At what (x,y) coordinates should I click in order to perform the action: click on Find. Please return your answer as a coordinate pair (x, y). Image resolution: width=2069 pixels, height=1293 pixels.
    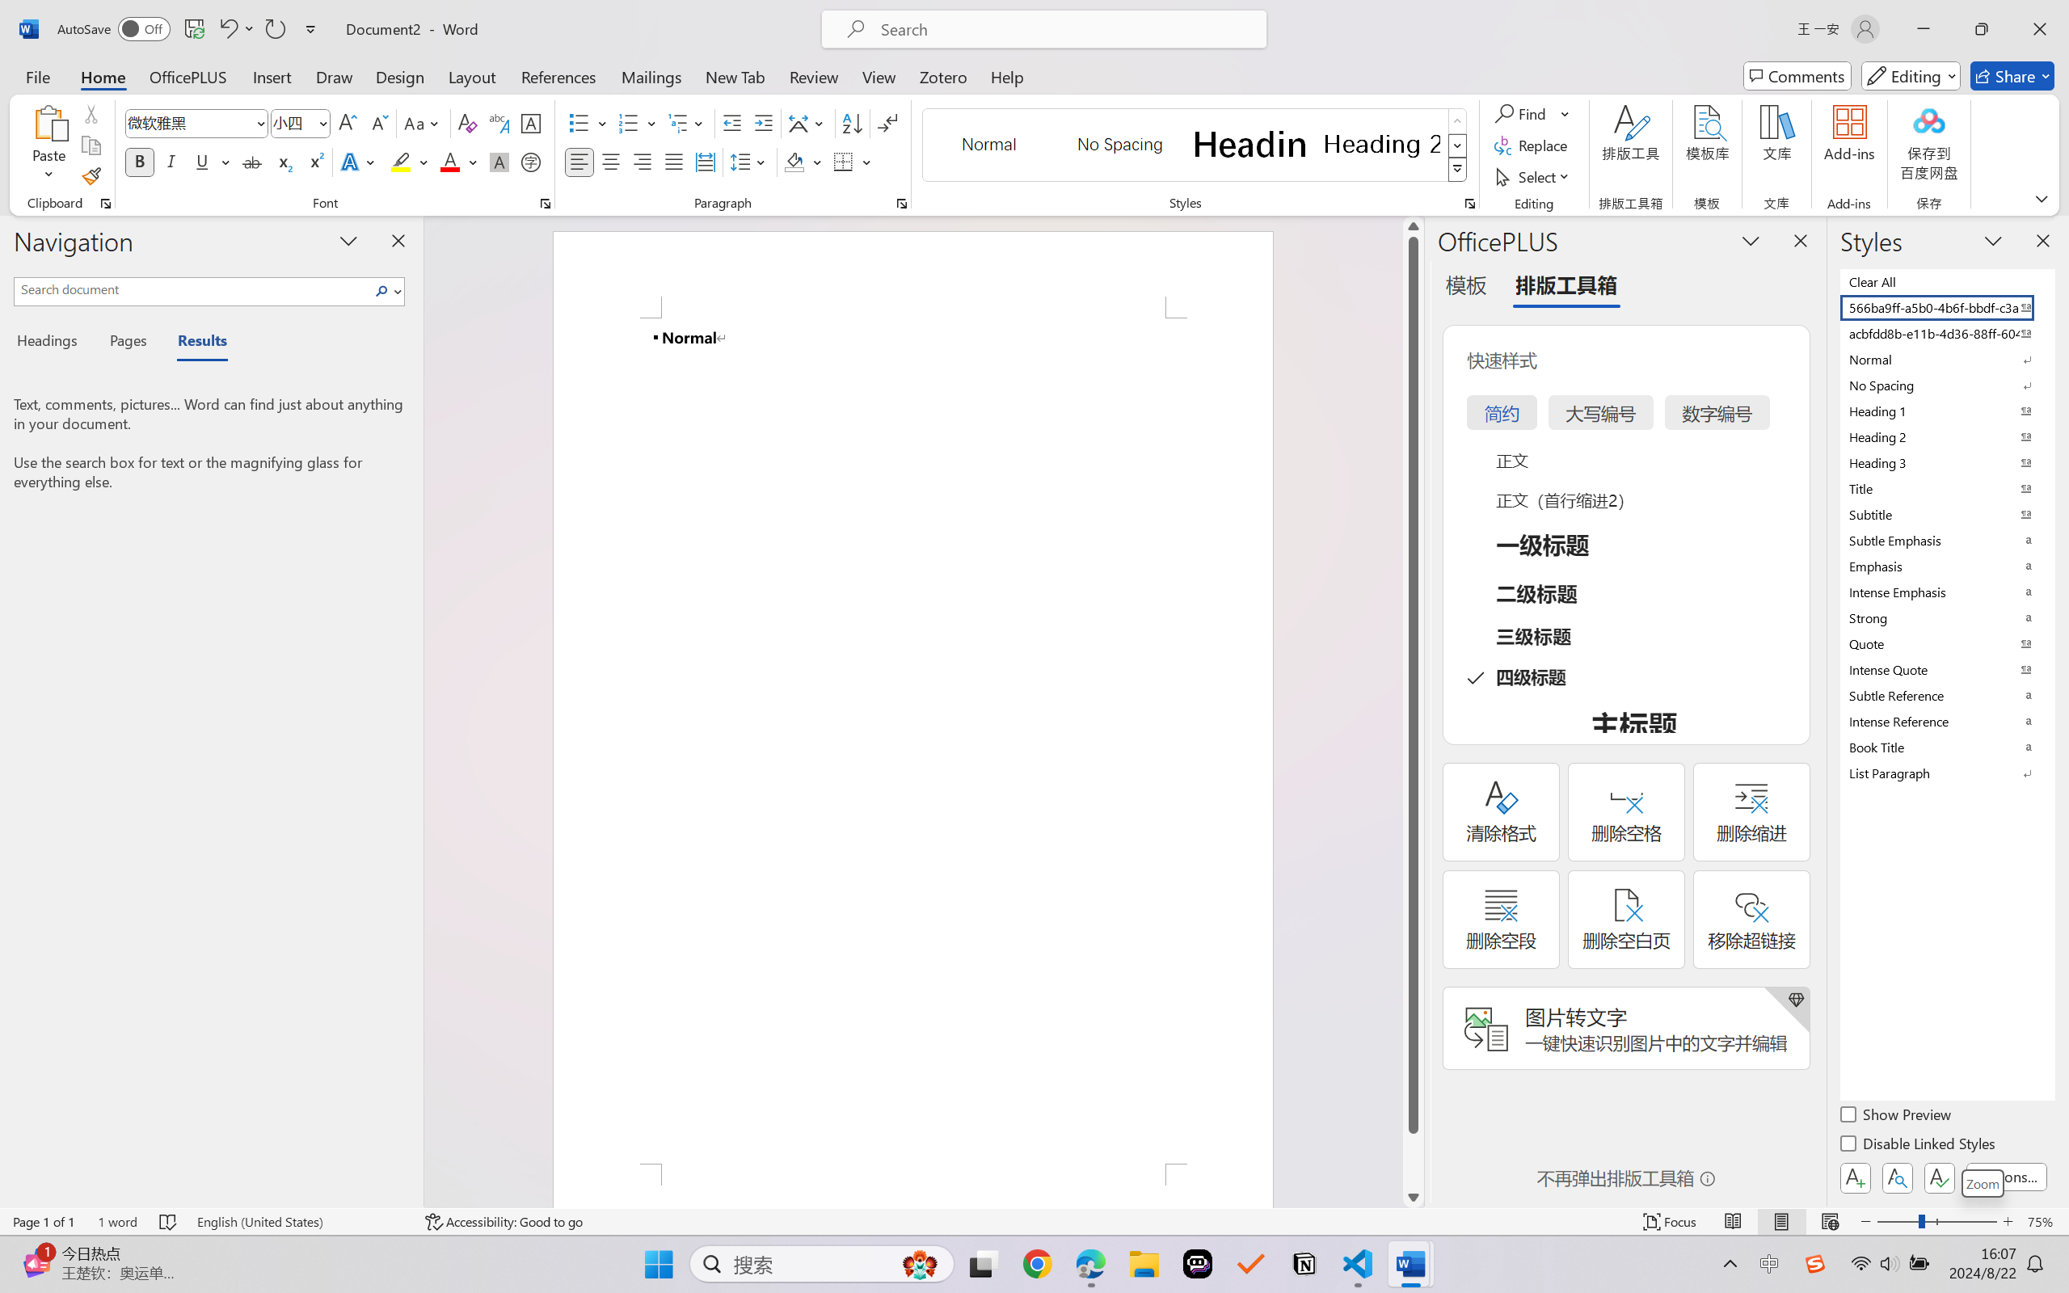
    Looking at the image, I should click on (1523, 113).